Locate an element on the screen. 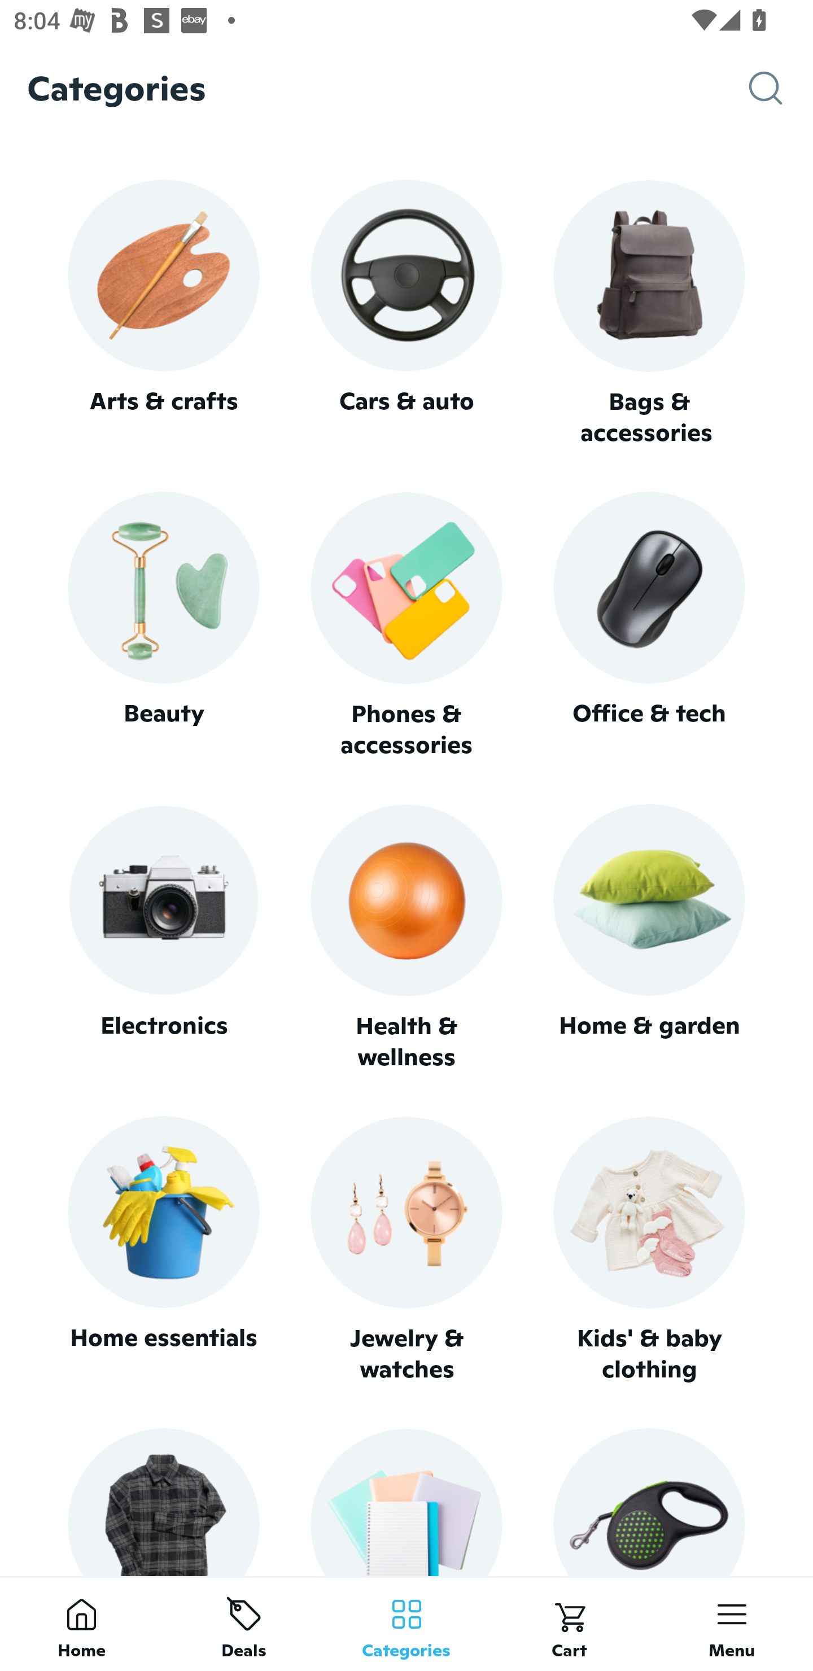 The width and height of the screenshot is (813, 1671). Deals is located at coordinates (244, 1624).